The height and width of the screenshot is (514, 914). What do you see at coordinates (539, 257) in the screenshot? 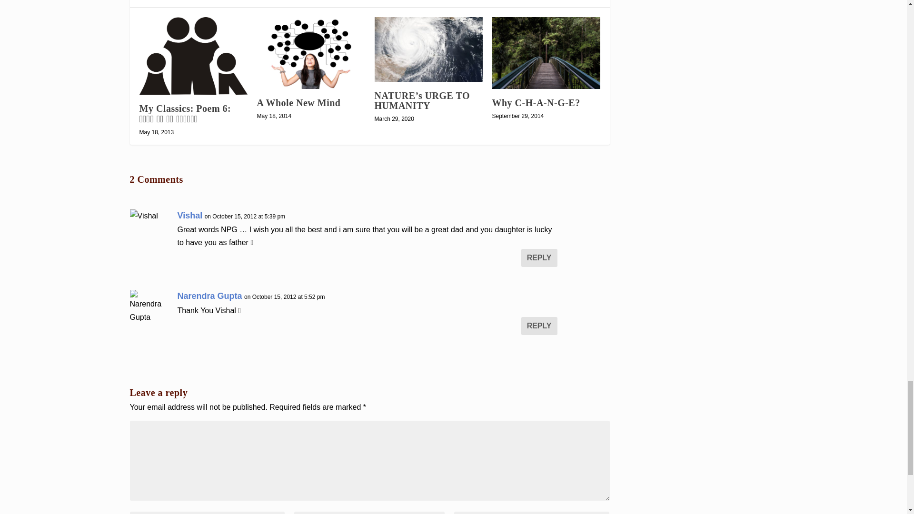
I see `REPLY` at bounding box center [539, 257].